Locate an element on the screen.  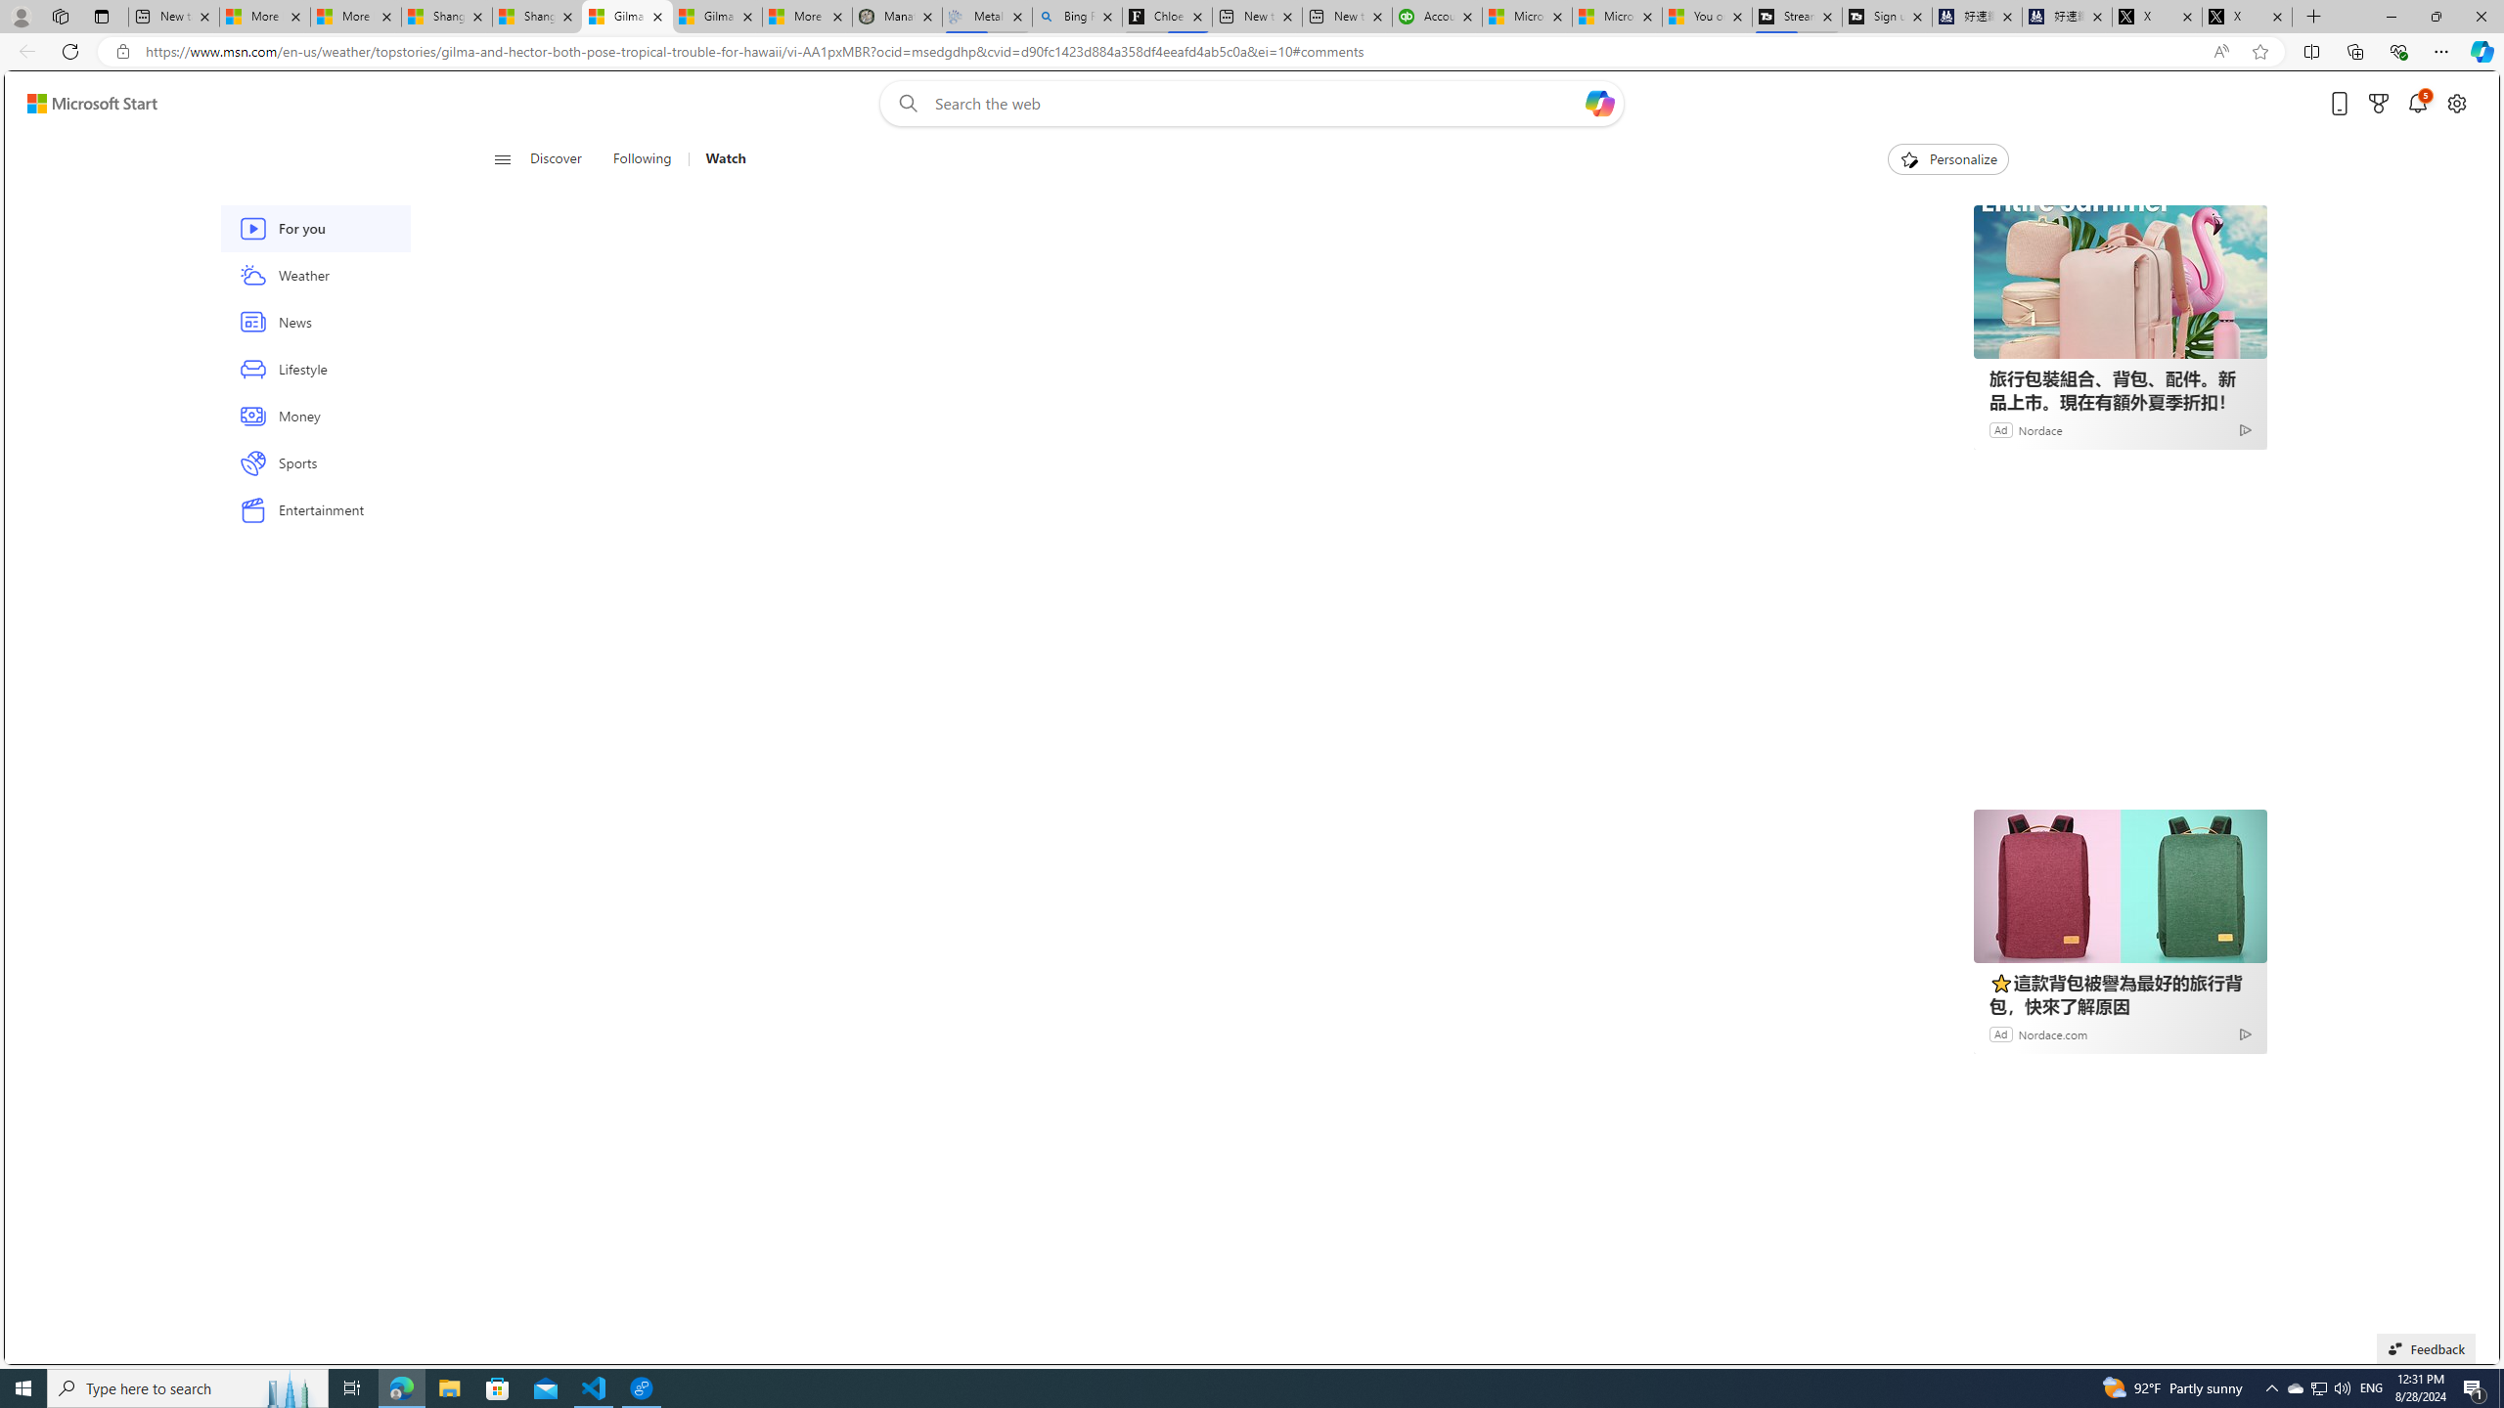
Skip to footer is located at coordinates (80, 104).